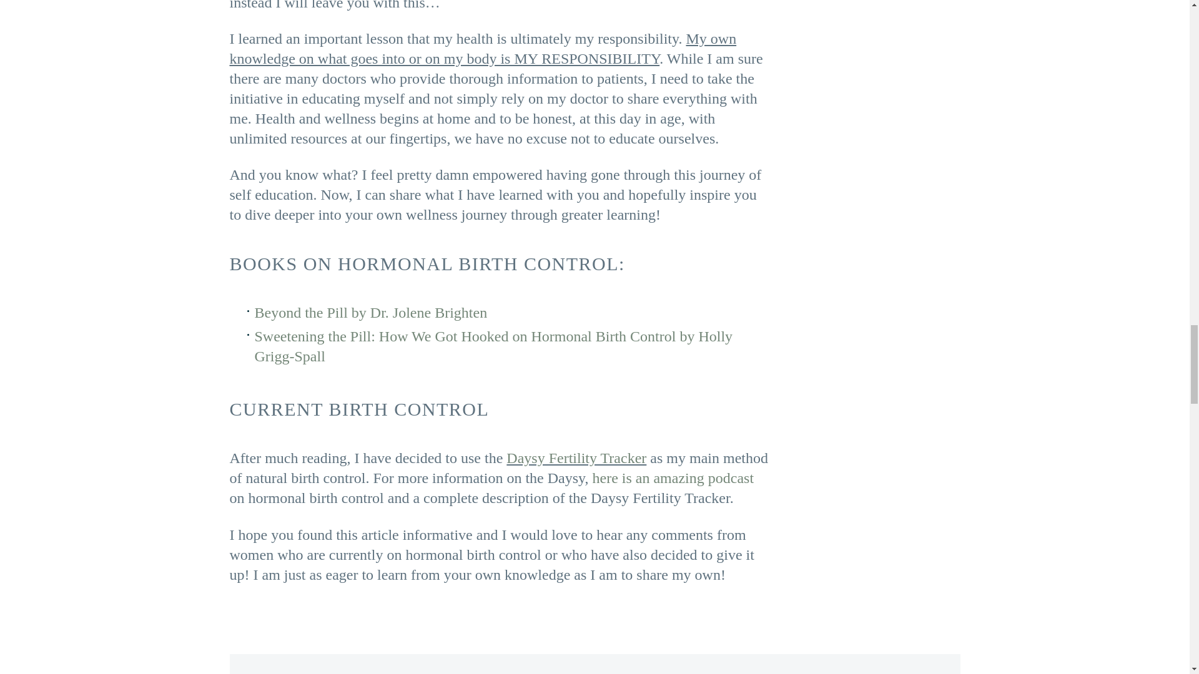  Describe the element at coordinates (673, 477) in the screenshot. I see `here is an amazing podcast` at that location.